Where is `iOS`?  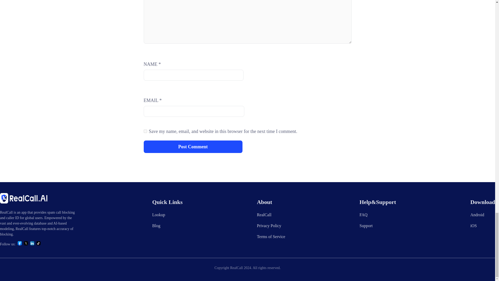
iOS is located at coordinates (474, 225).